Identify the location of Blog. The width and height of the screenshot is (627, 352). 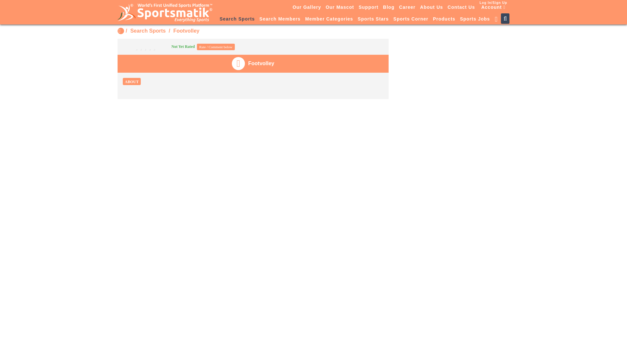
(389, 7).